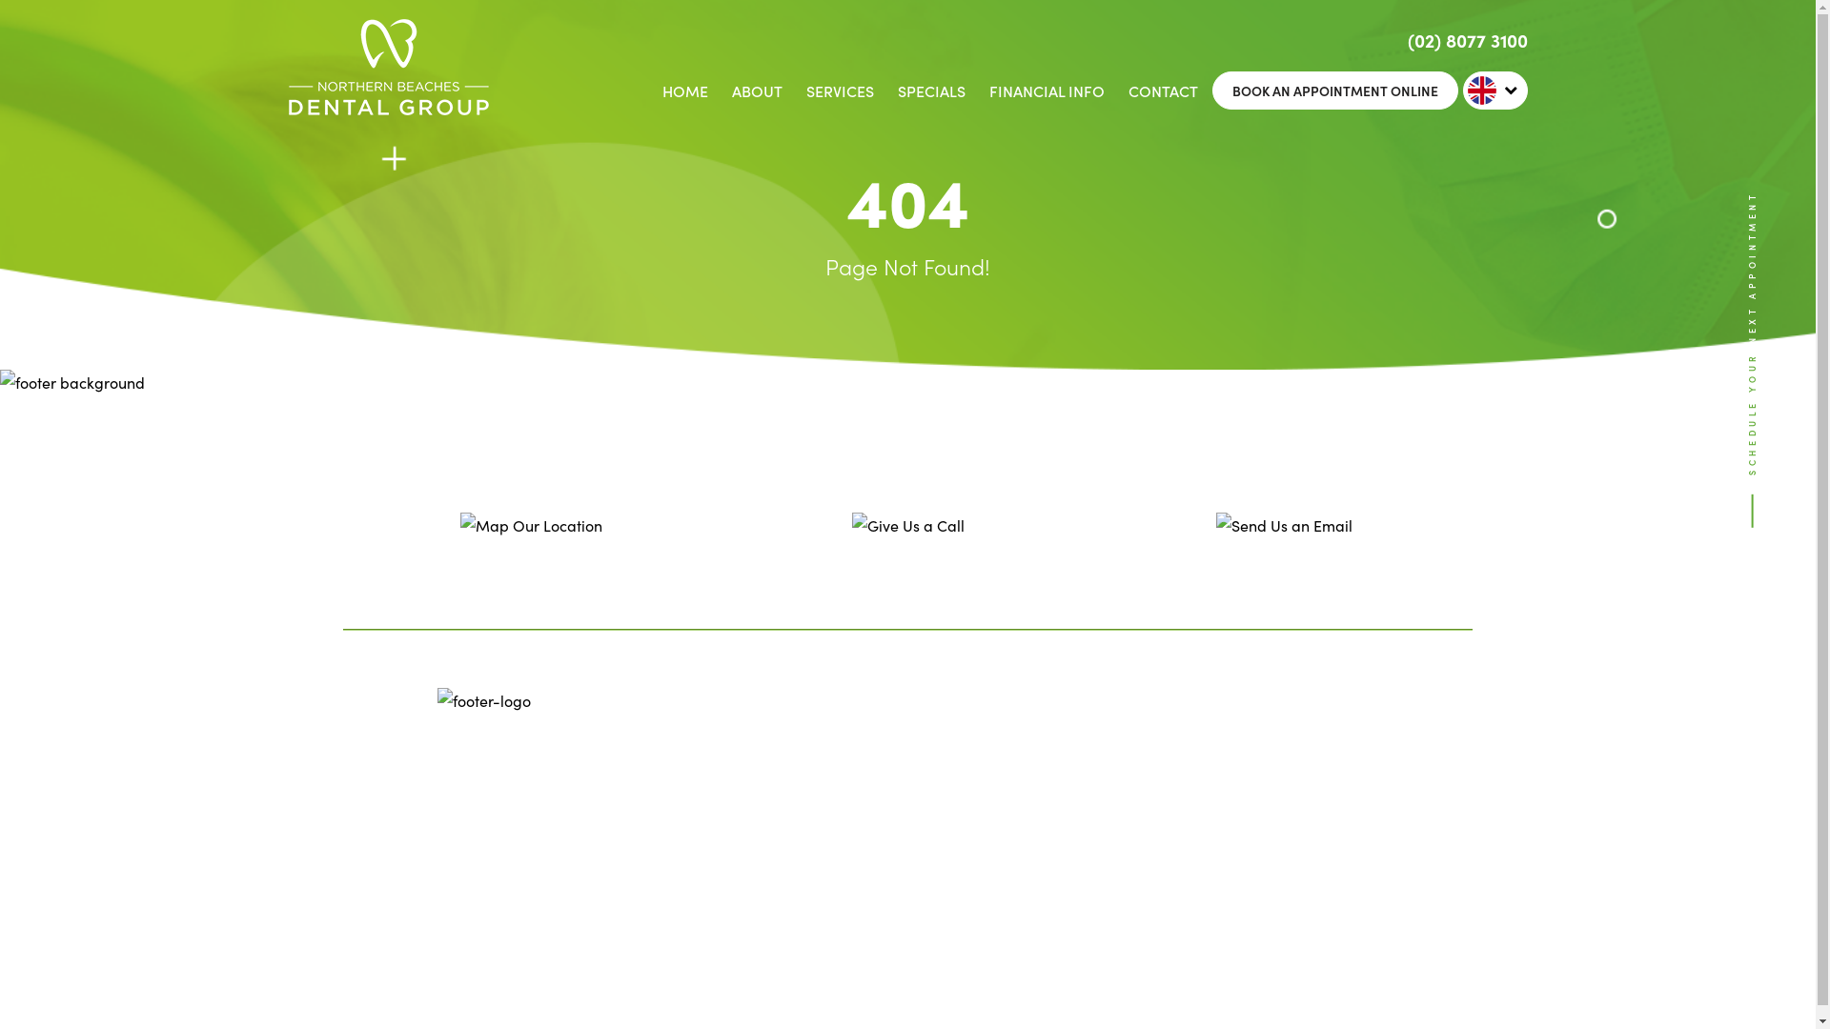  Describe the element at coordinates (1011, 861) in the screenshot. I see `info@nbdentalgroup.com.au` at that location.